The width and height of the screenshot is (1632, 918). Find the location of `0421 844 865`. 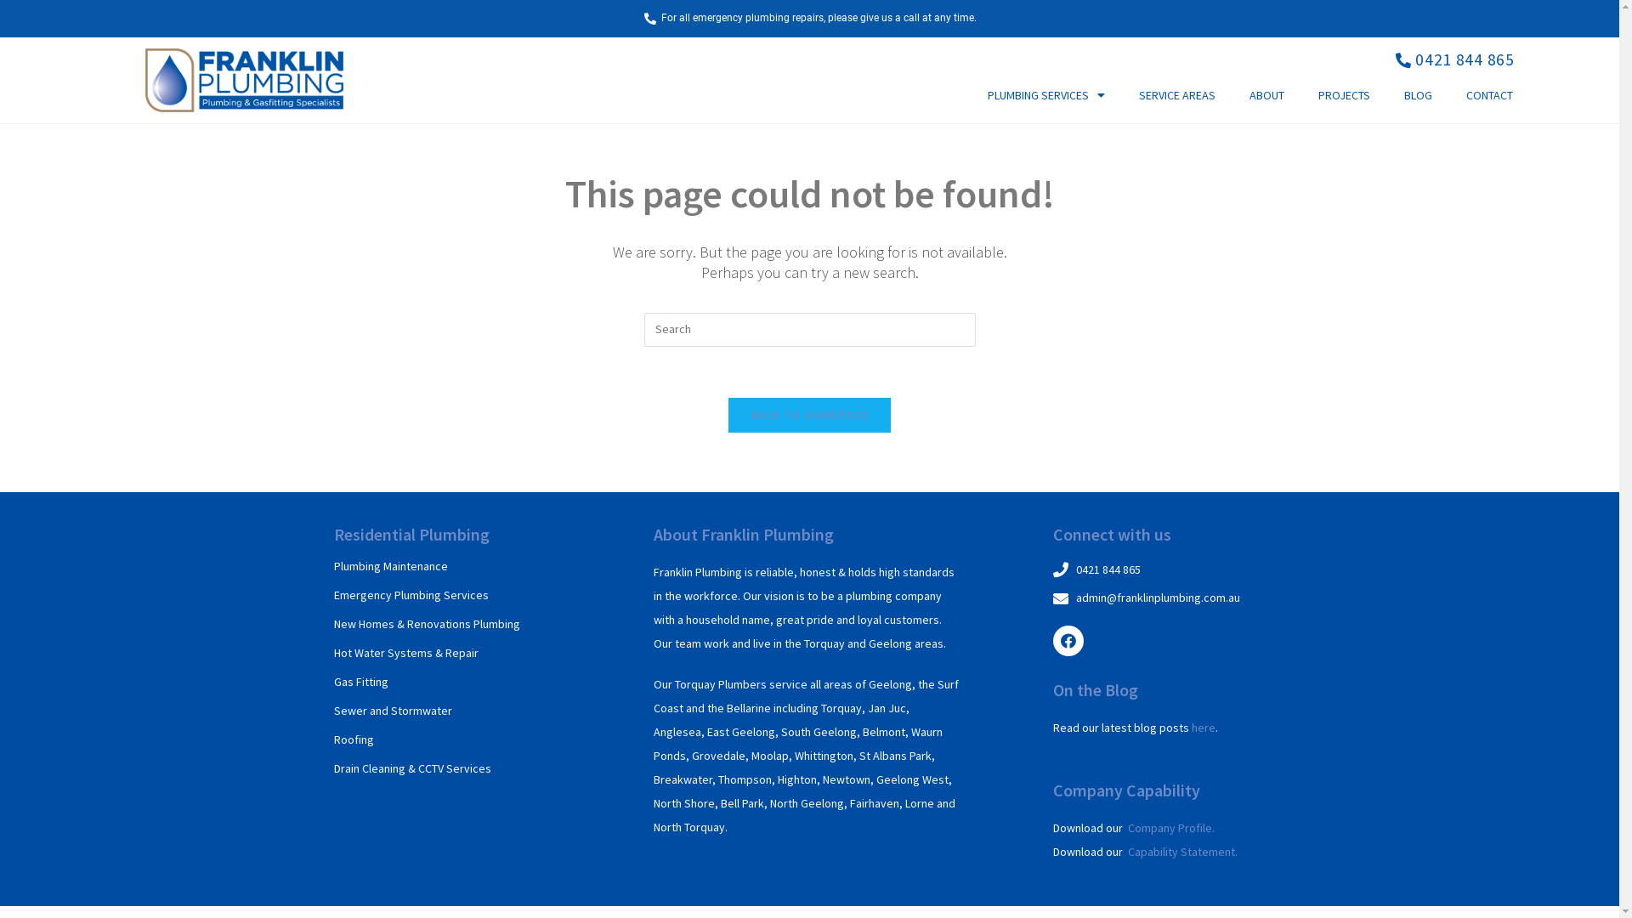

0421 844 865 is located at coordinates (1453, 60).